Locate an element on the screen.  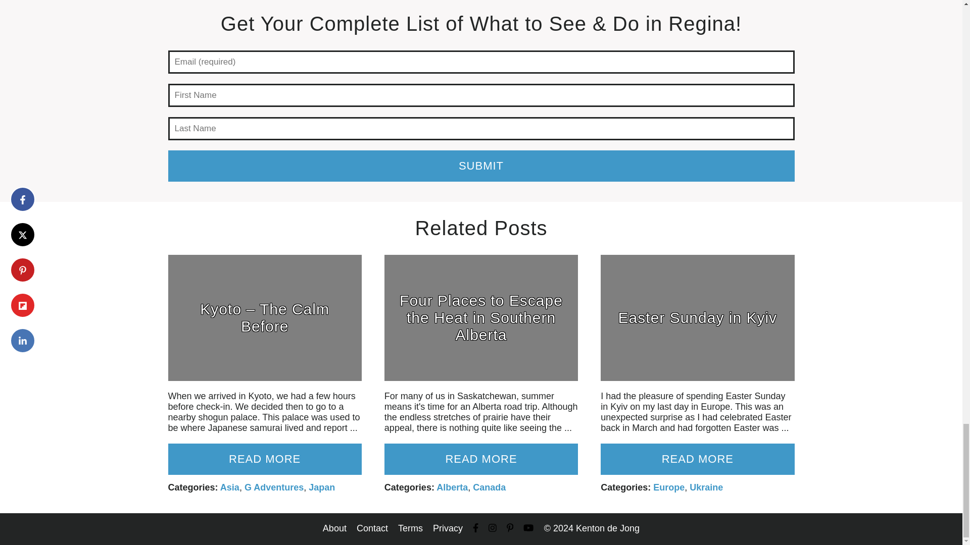
Four Places to Escape the Heat in Southern Alberta is located at coordinates (481, 318).